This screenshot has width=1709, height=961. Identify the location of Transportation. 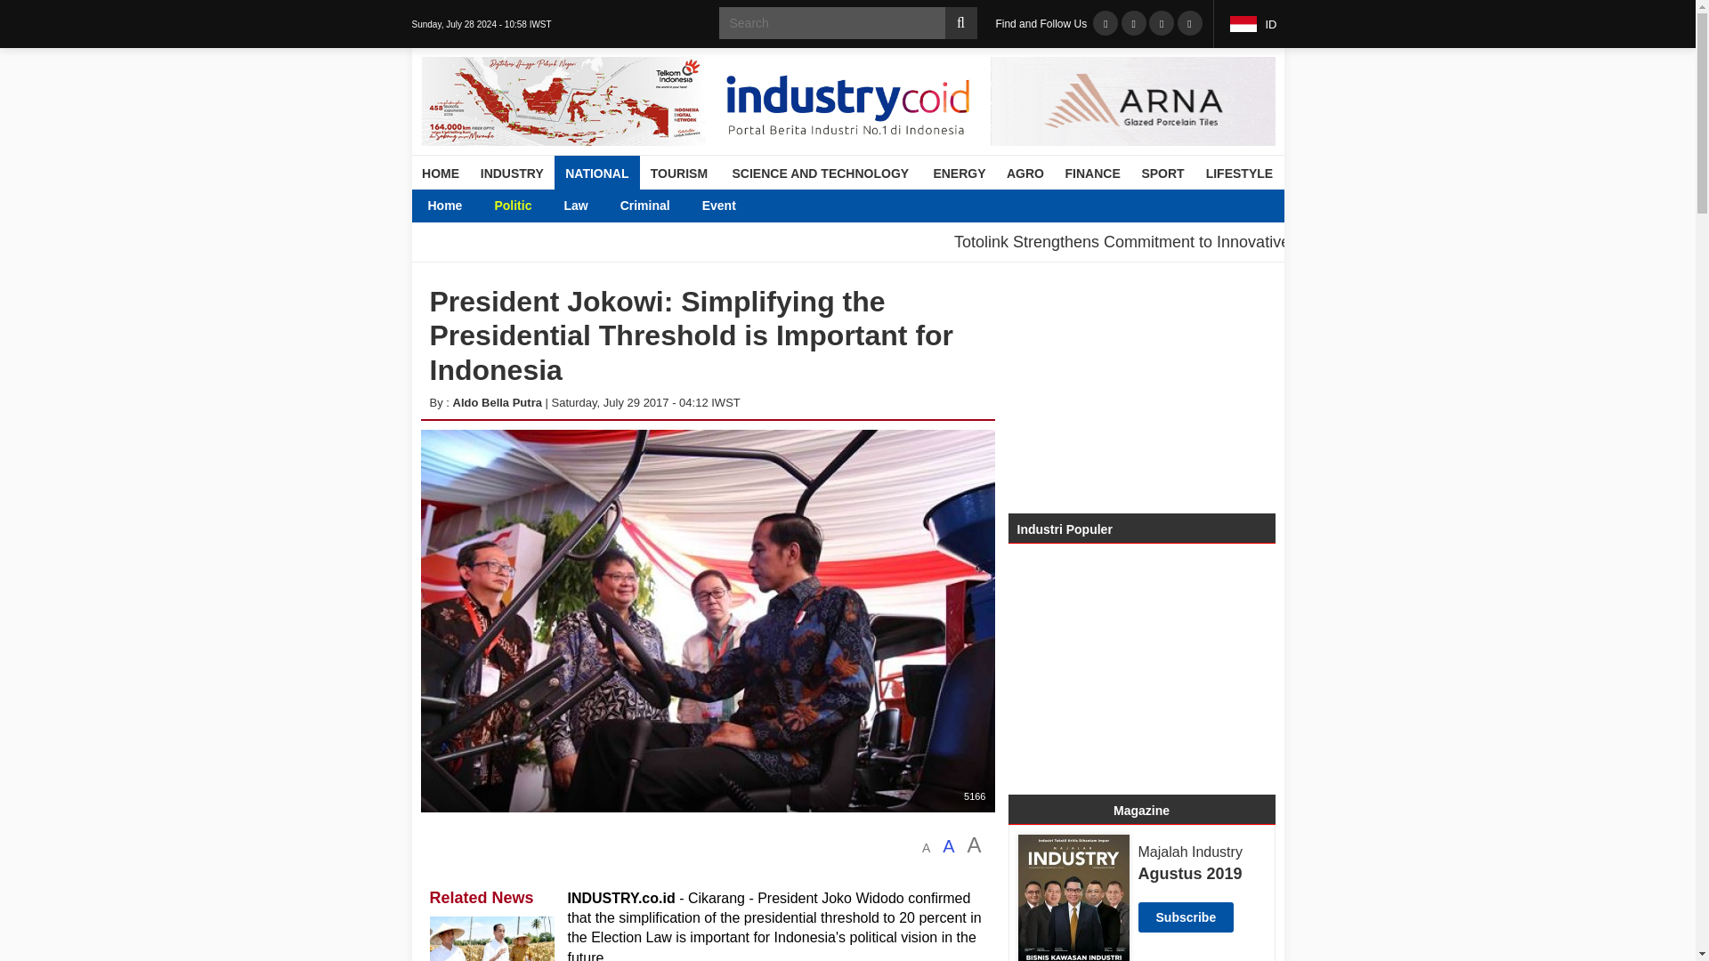
(779, 205).